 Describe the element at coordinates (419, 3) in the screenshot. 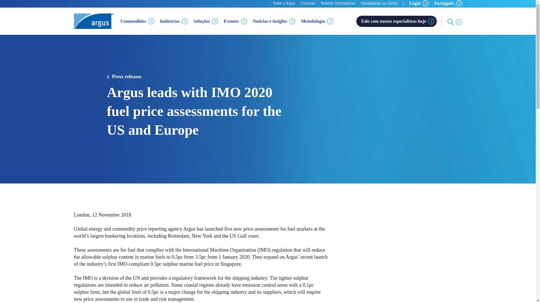

I see `Login` at that location.